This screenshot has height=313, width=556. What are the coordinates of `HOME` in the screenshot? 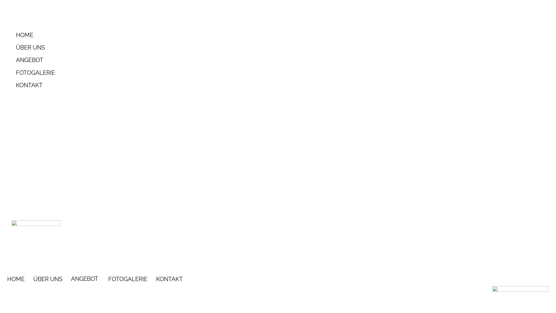 It's located at (16, 279).